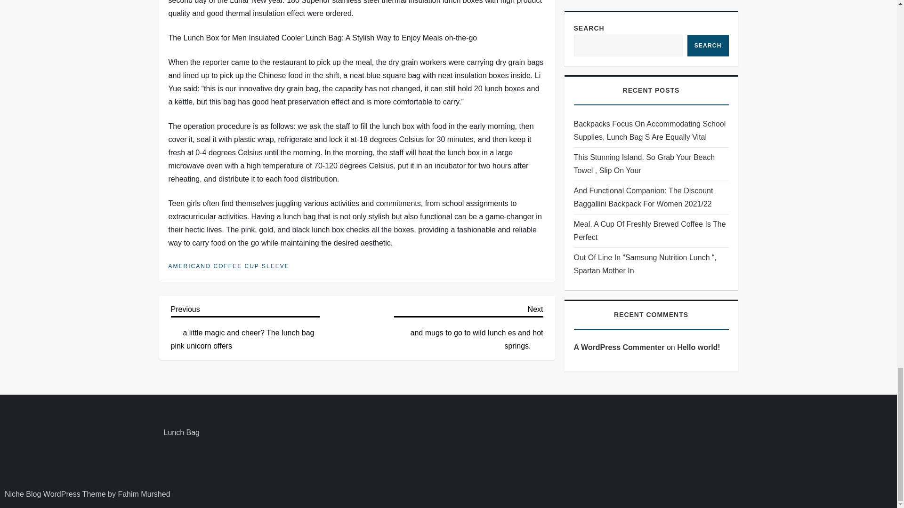 The image size is (904, 508). Describe the element at coordinates (182, 433) in the screenshot. I see `Lunch Bag` at that location.